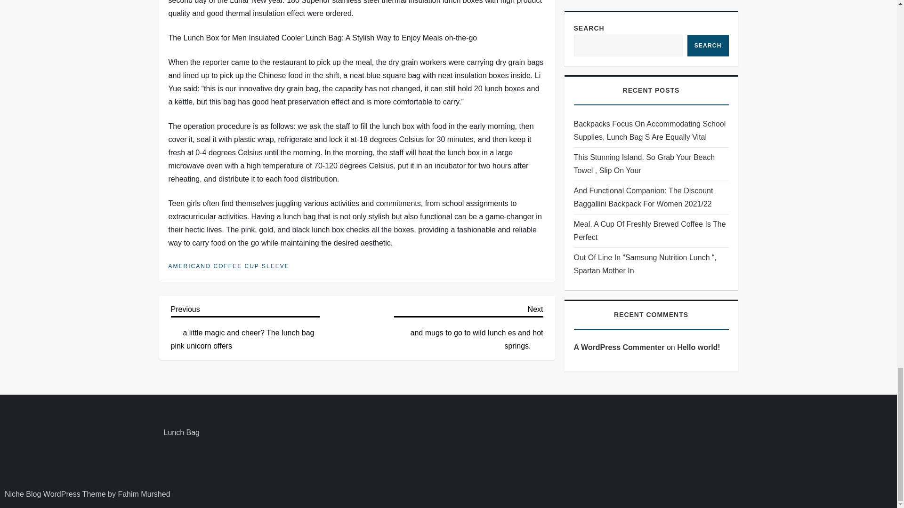 The image size is (904, 508). Describe the element at coordinates (182, 433) in the screenshot. I see `Lunch Bag` at that location.